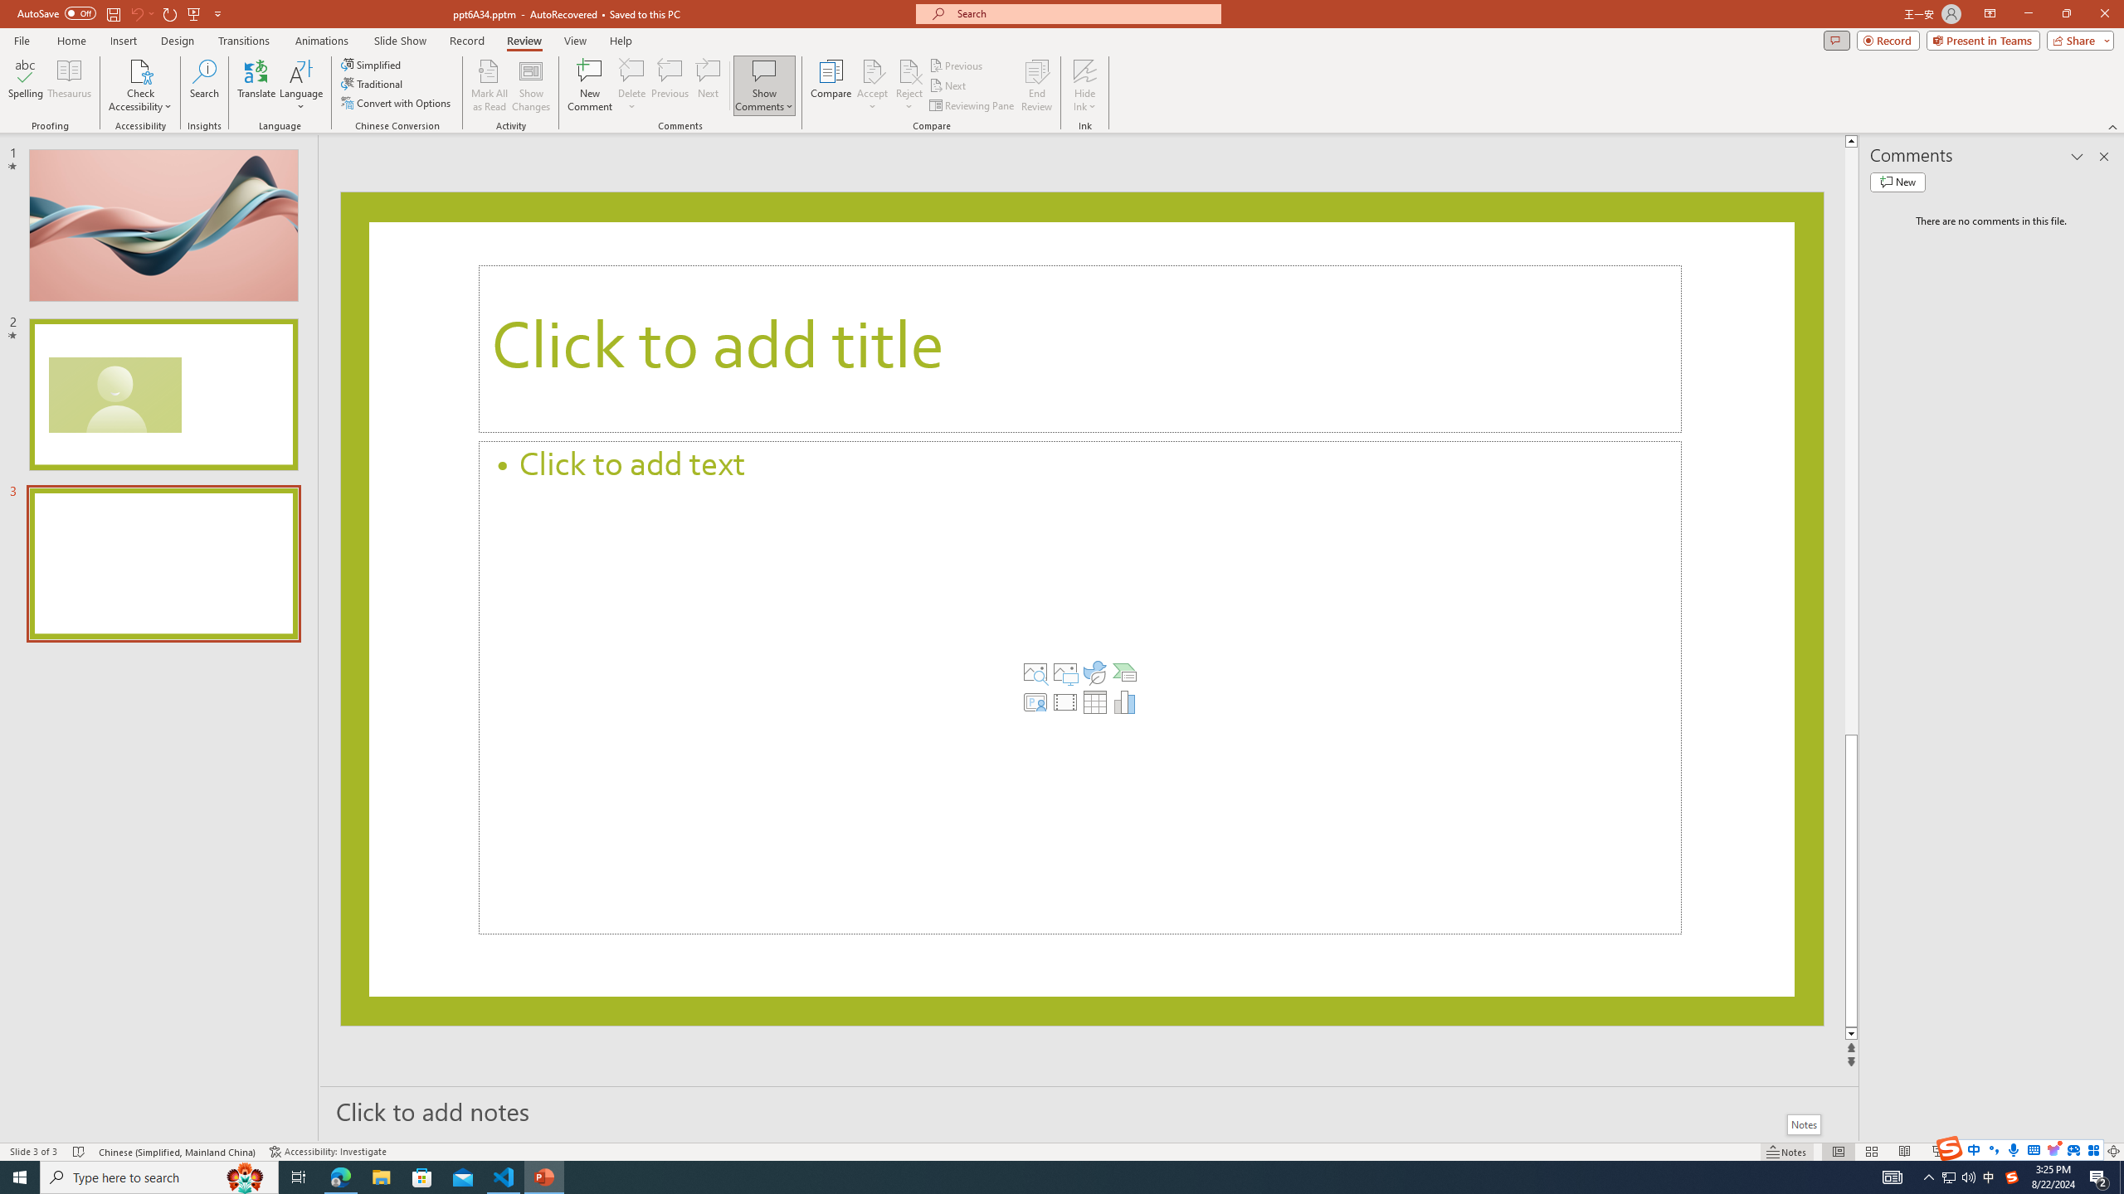 The image size is (2124, 1194). Describe the element at coordinates (873, 70) in the screenshot. I see `Accept Change` at that location.